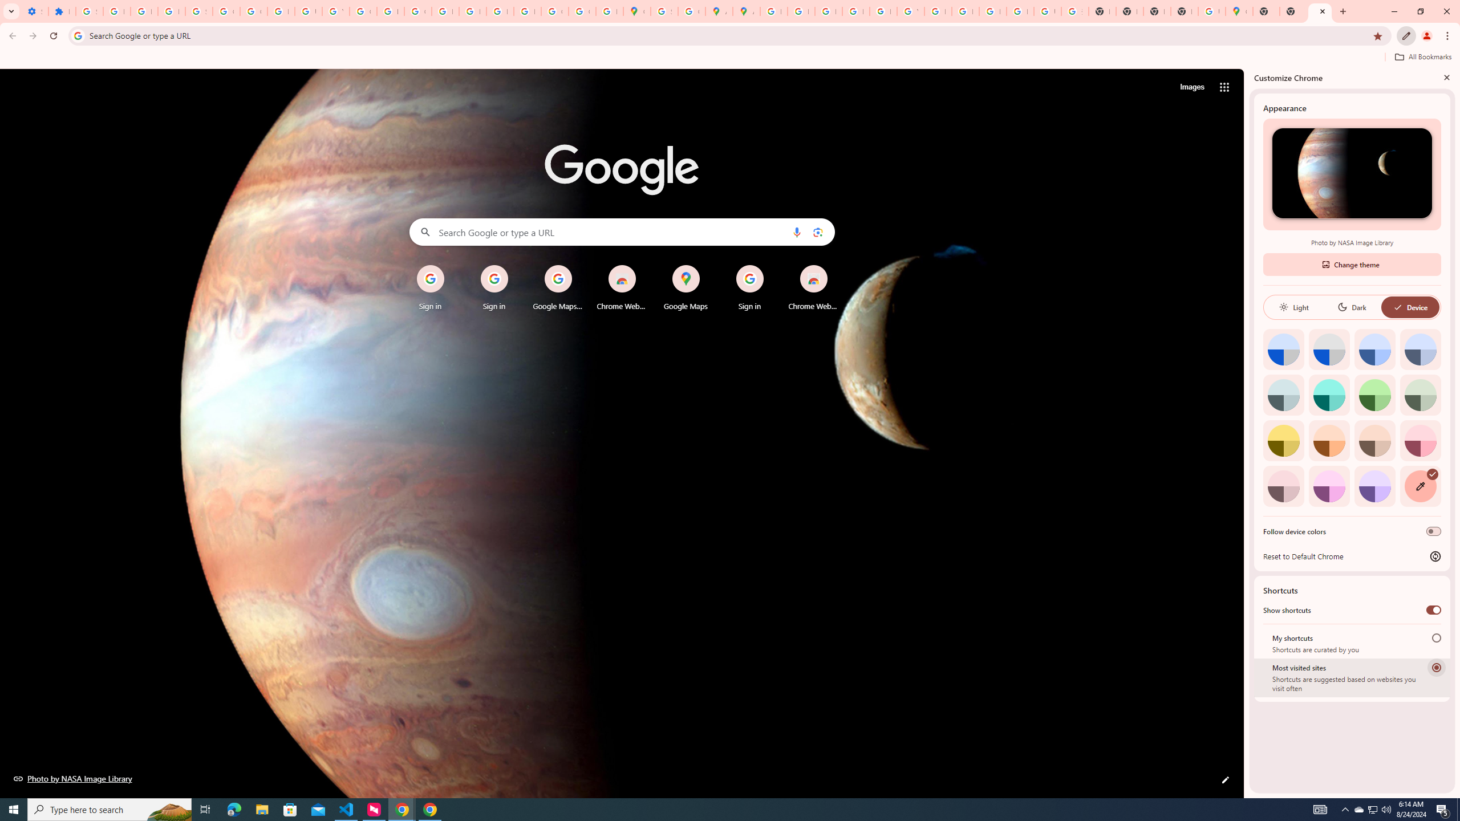  What do you see at coordinates (911, 11) in the screenshot?
I see `YouTube` at bounding box center [911, 11].